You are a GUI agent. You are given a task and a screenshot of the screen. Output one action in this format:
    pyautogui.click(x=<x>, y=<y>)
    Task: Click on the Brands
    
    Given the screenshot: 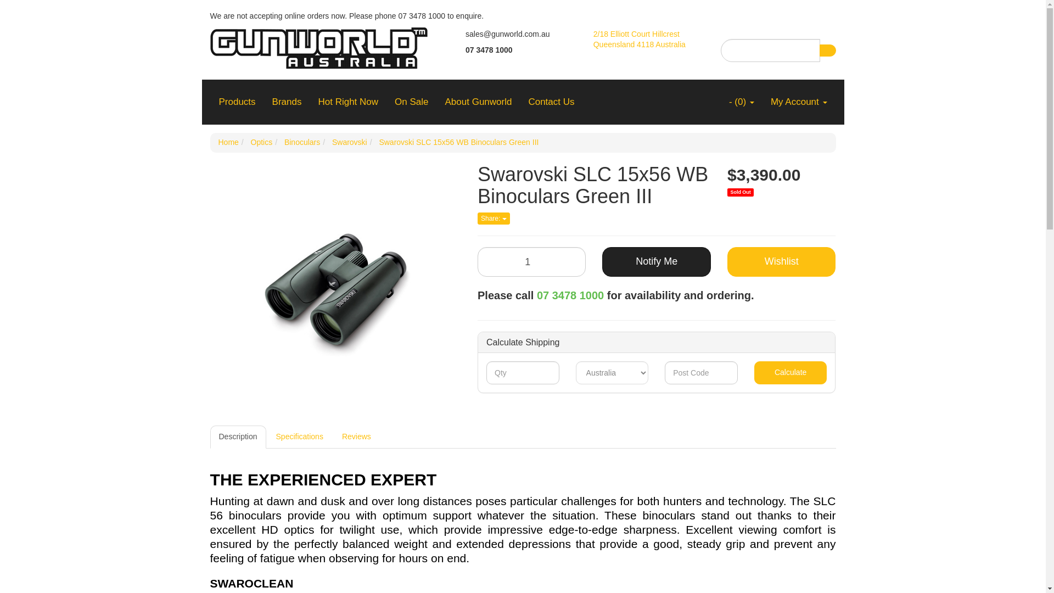 What is the action you would take?
    pyautogui.click(x=287, y=102)
    